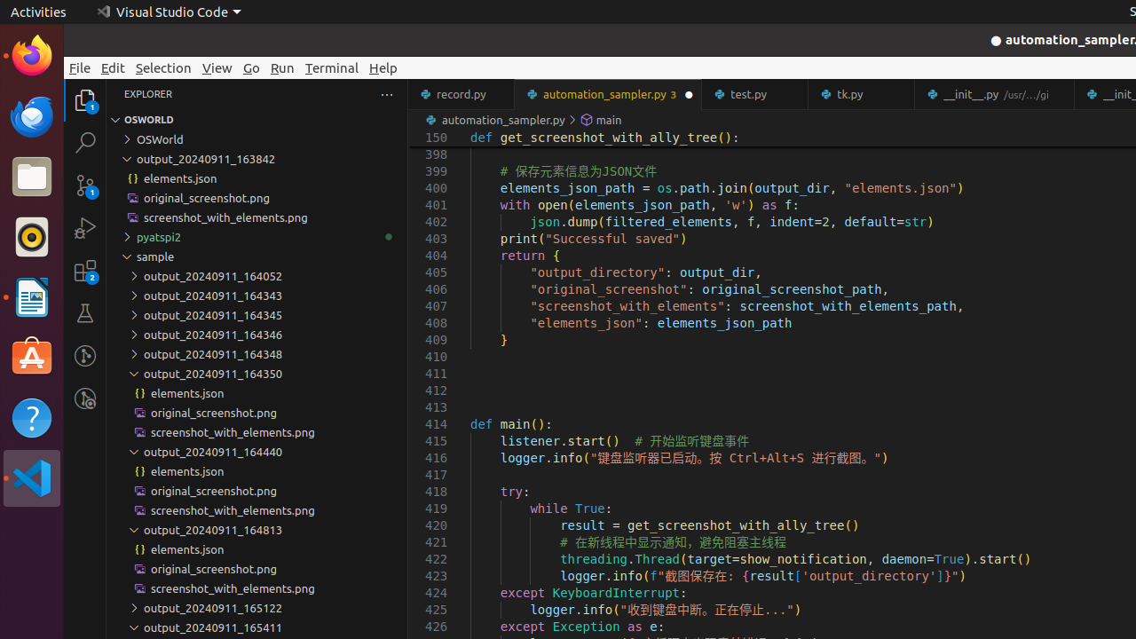 The width and height of the screenshot is (1136, 639). Describe the element at coordinates (257, 139) in the screenshot. I see `OSWorld` at that location.